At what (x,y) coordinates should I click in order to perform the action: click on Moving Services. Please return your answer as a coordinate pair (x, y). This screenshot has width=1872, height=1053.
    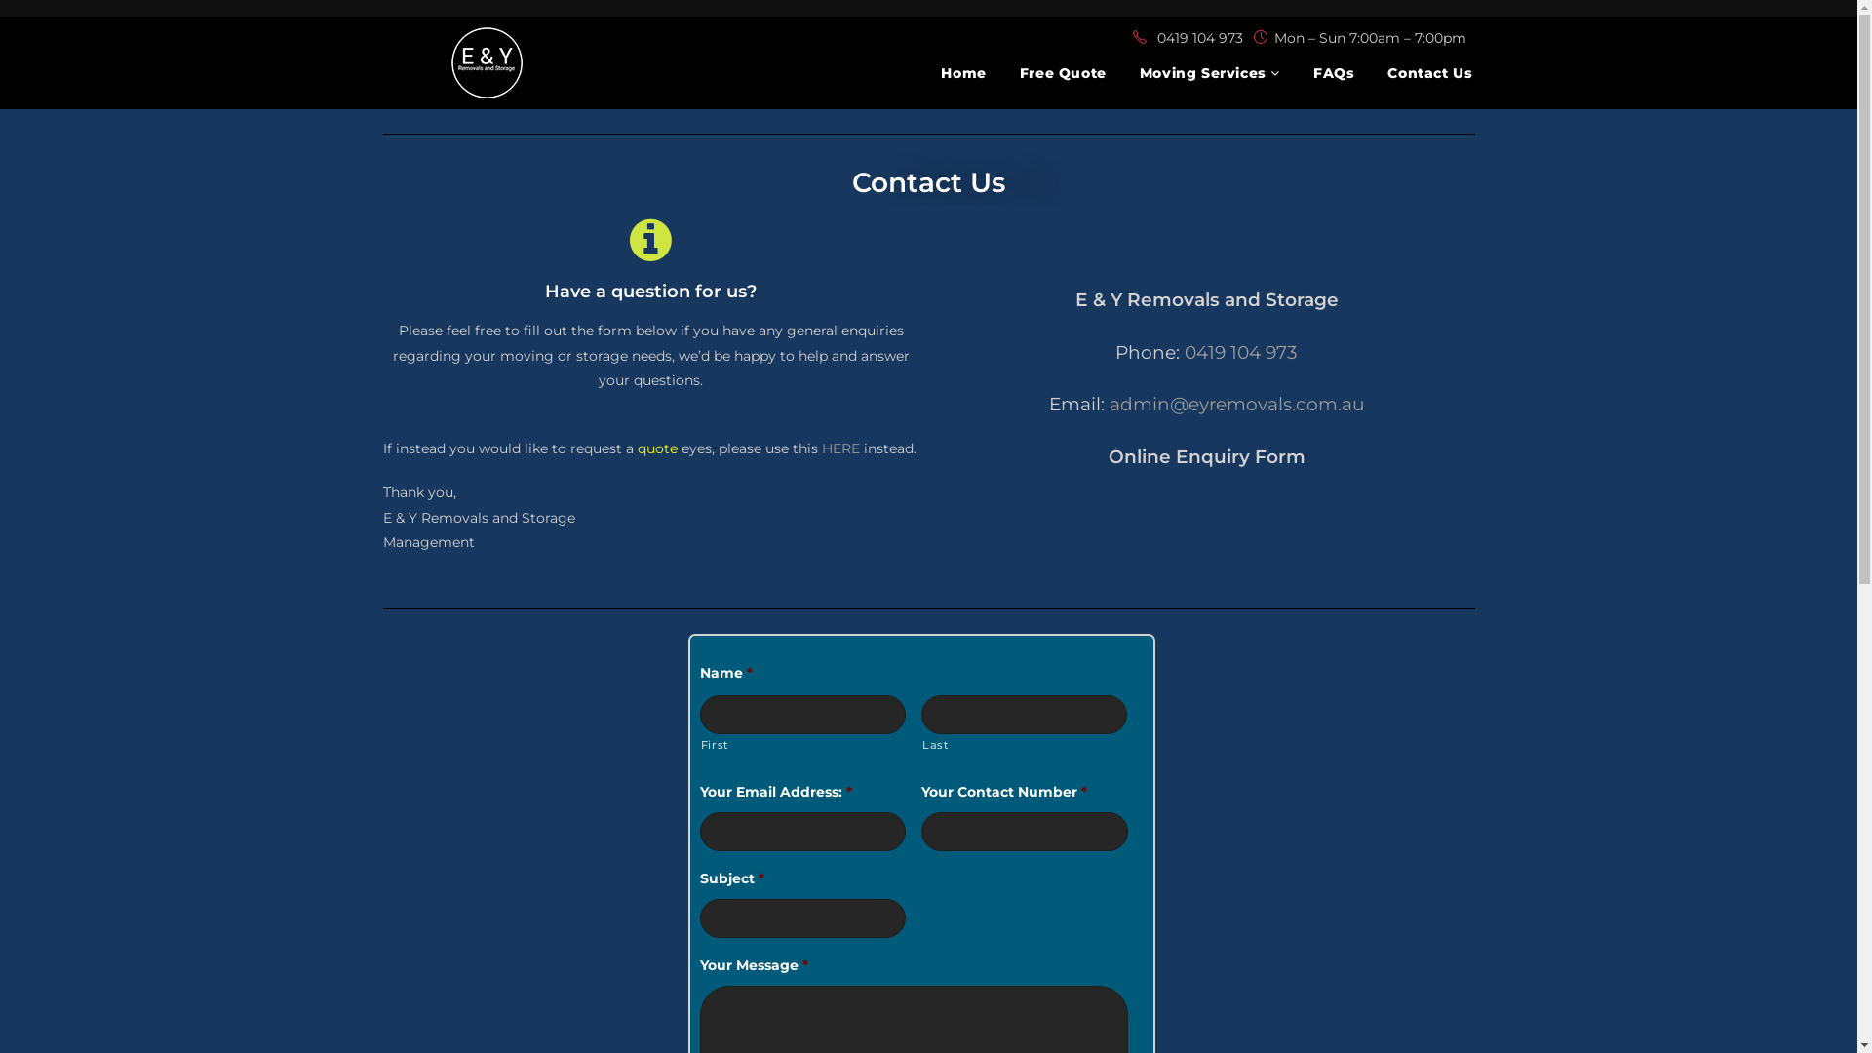
    Looking at the image, I should click on (1210, 73).